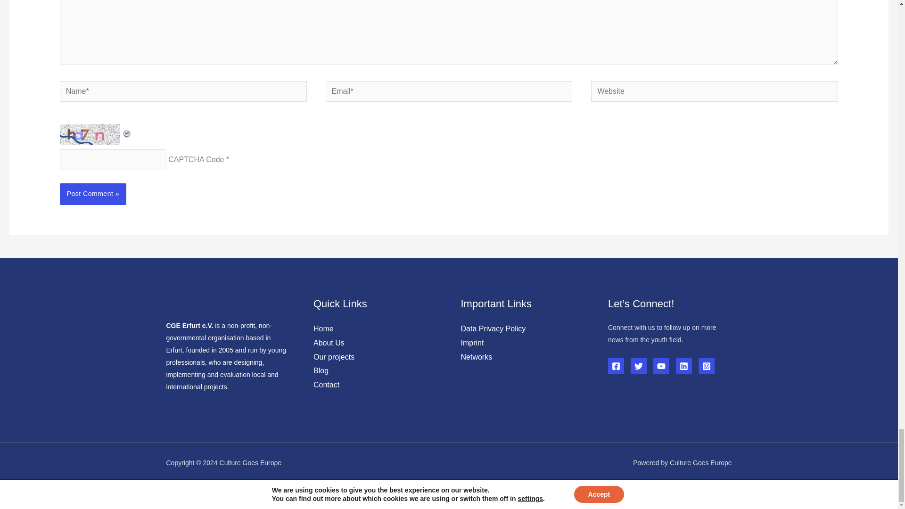 Image resolution: width=905 pixels, height=509 pixels. Describe the element at coordinates (476, 357) in the screenshot. I see `Networks` at that location.